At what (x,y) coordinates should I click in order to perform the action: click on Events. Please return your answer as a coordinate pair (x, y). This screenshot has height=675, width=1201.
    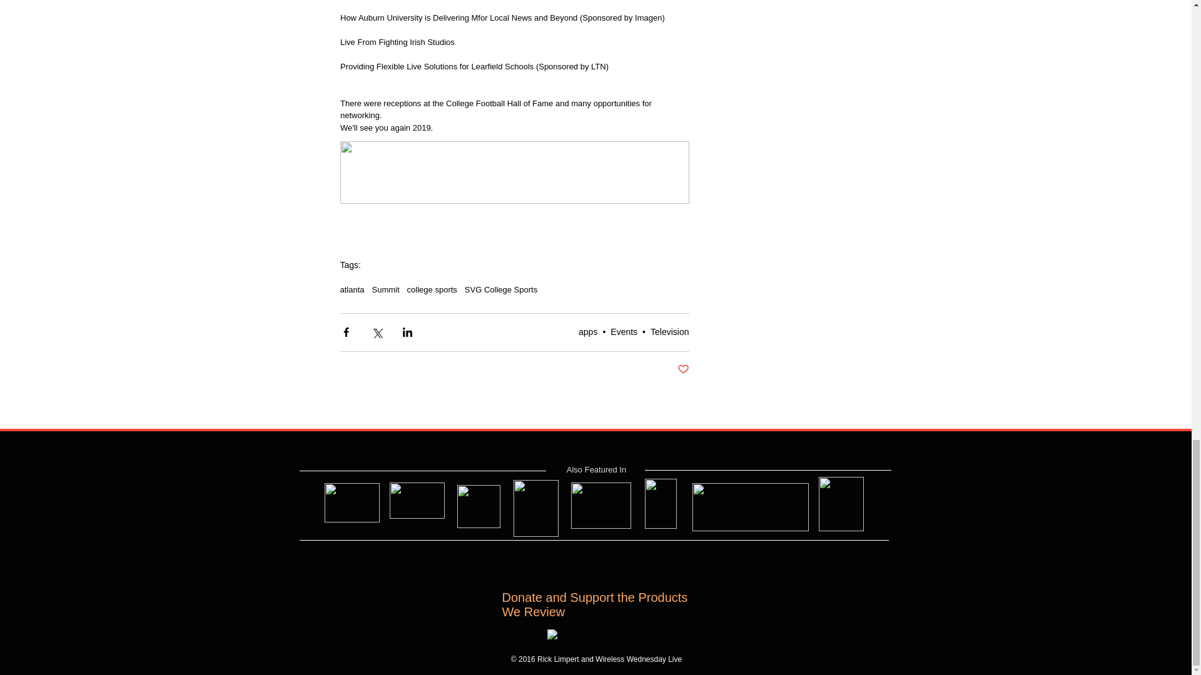
    Looking at the image, I should click on (624, 331).